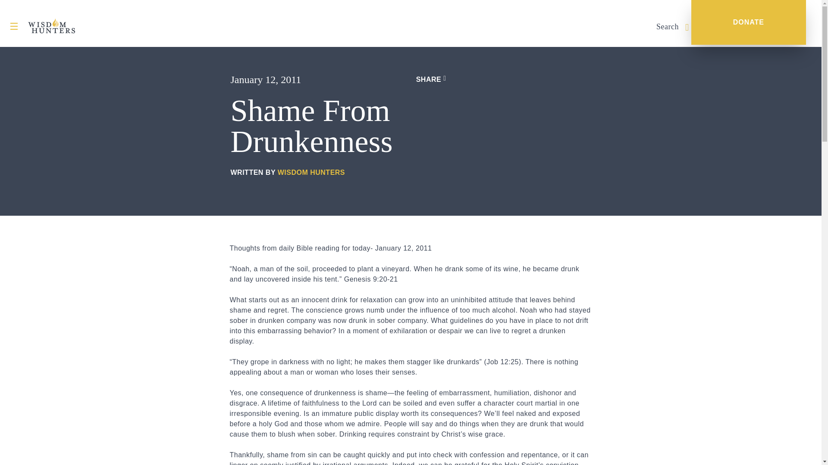 Image resolution: width=828 pixels, height=465 pixels. I want to click on WISDOM HUNTERS, so click(311, 172).